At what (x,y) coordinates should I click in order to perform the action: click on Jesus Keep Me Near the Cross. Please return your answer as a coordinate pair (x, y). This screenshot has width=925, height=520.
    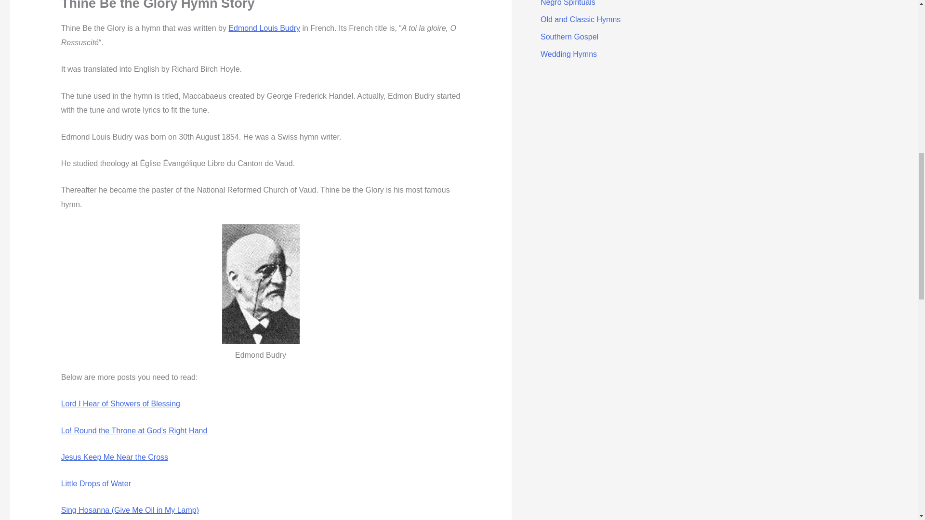
    Looking at the image, I should click on (115, 456).